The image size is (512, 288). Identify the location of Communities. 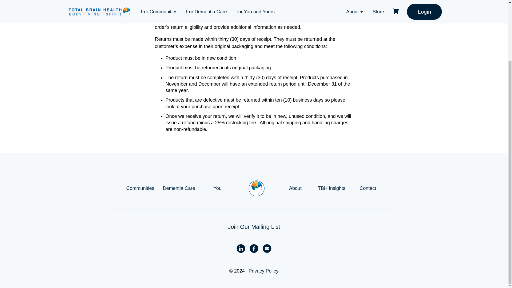
(140, 188).